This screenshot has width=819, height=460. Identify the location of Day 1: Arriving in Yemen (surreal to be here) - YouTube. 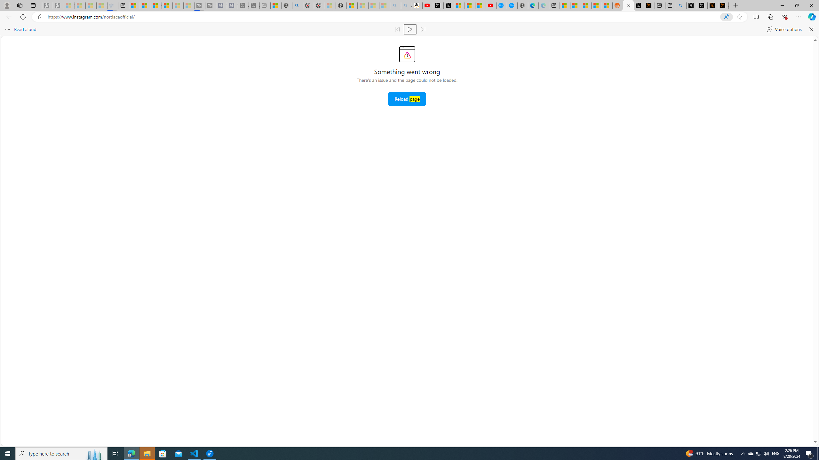
(427, 5).